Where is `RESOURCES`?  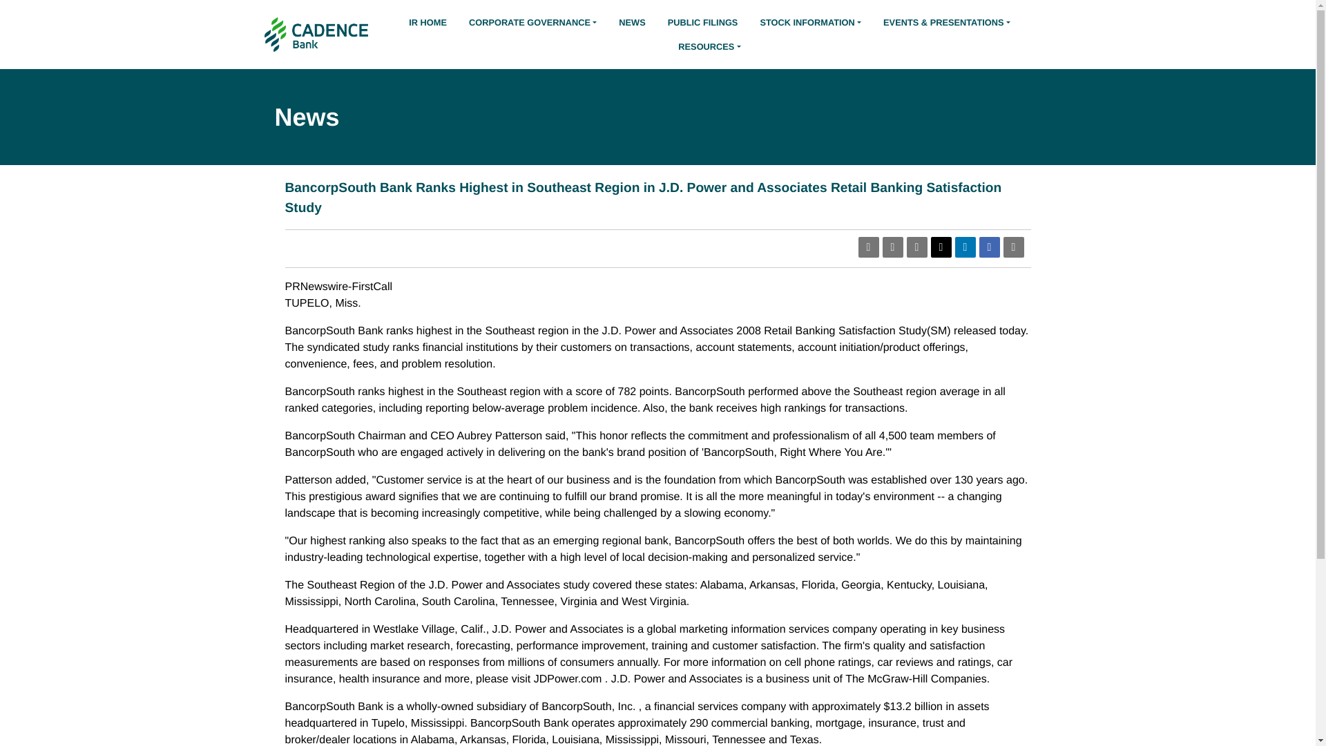 RESOURCES is located at coordinates (709, 46).